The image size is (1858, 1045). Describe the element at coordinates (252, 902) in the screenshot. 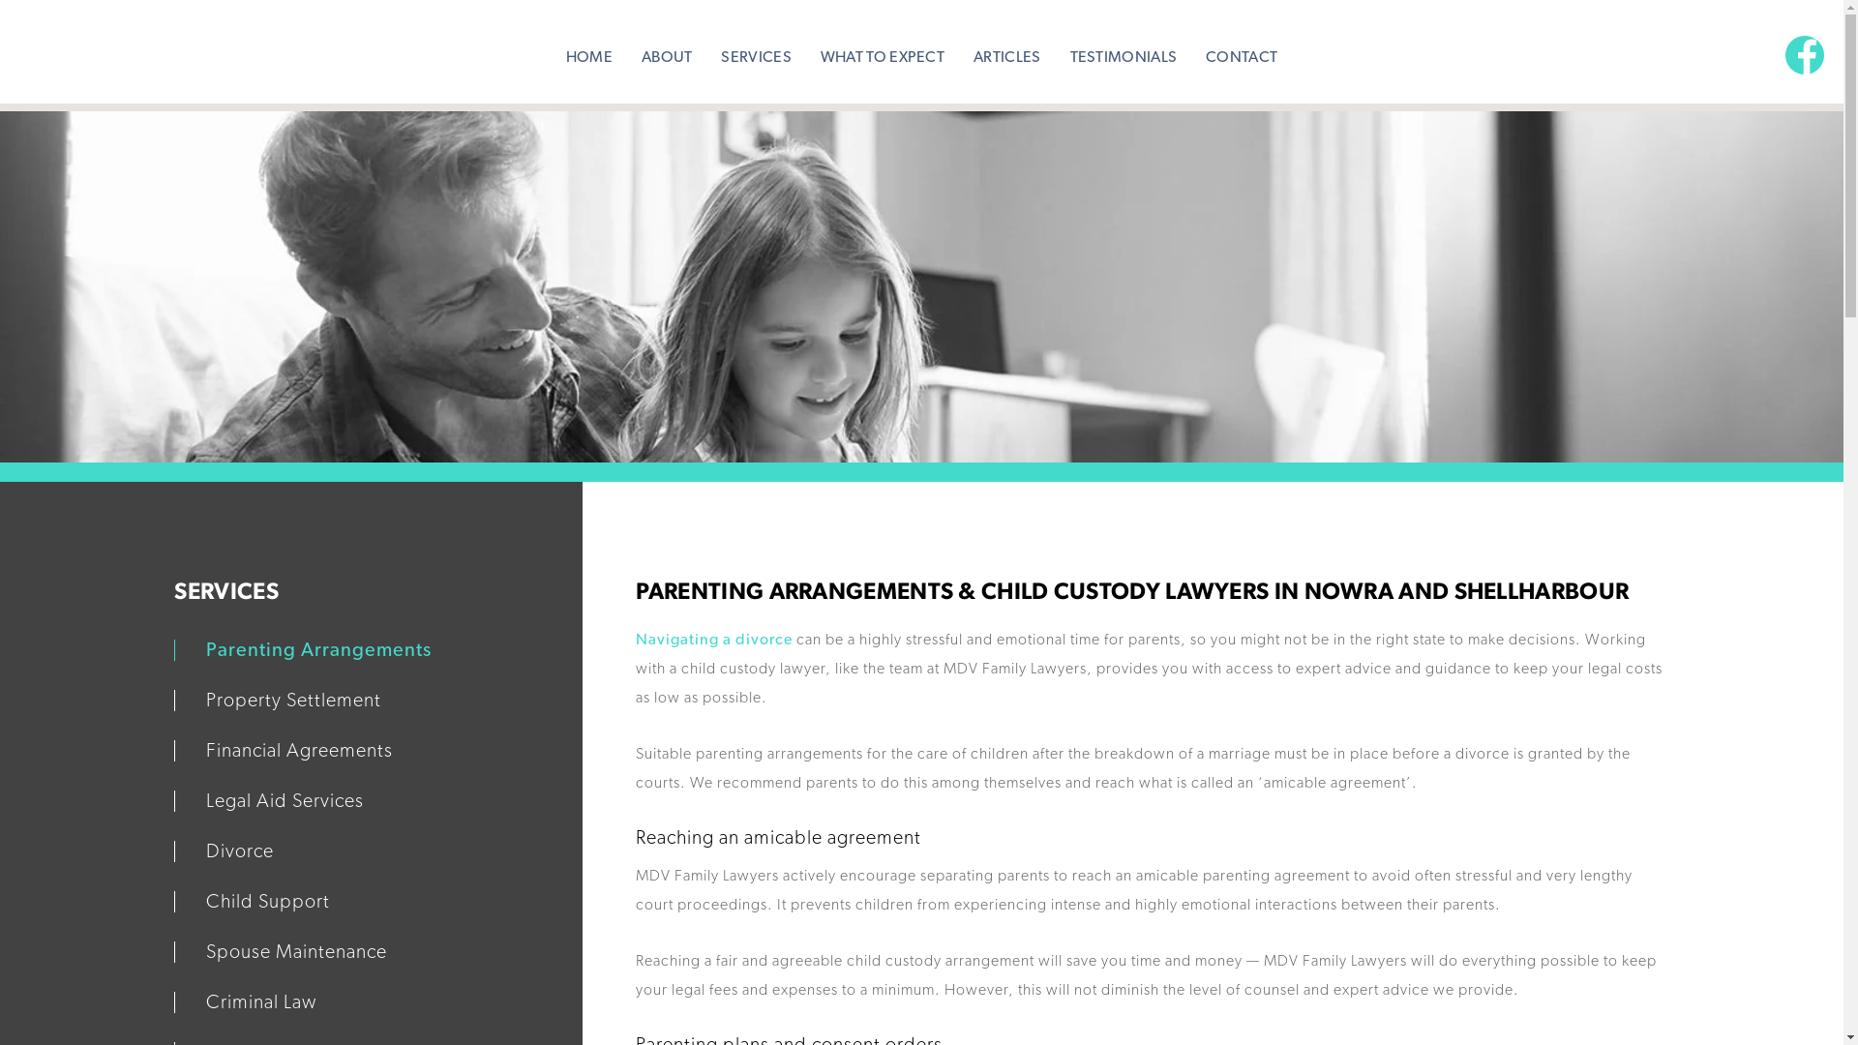

I see `Child Support` at that location.